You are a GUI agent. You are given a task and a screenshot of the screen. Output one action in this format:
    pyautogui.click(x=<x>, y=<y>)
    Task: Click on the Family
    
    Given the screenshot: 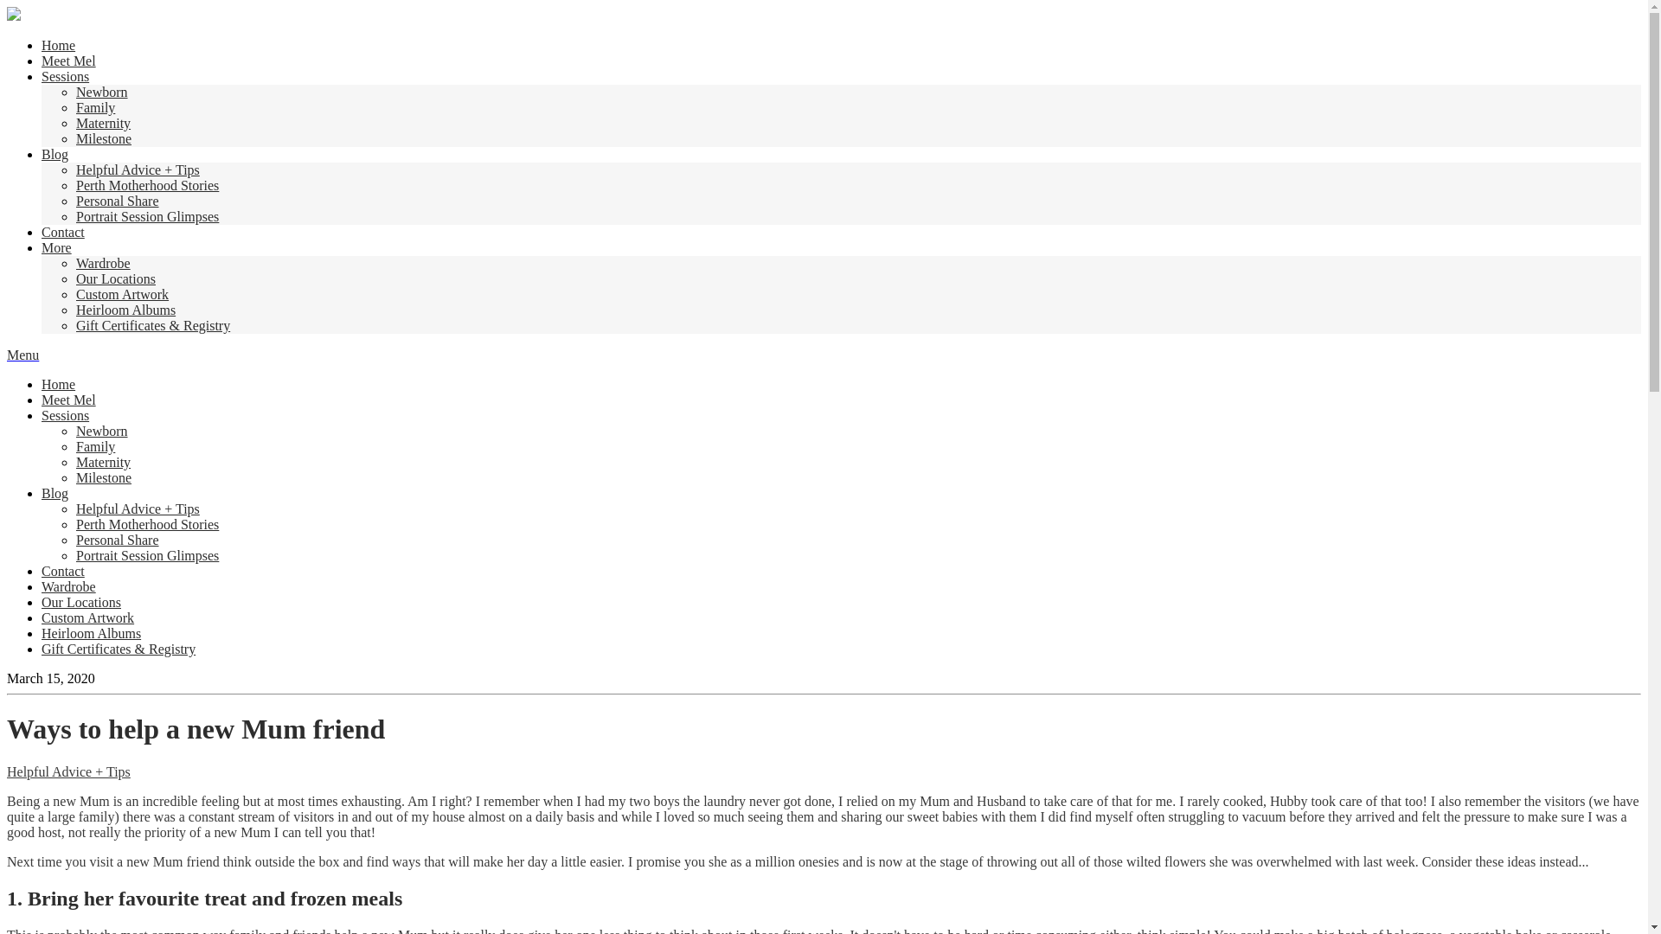 What is the action you would take?
    pyautogui.click(x=95, y=446)
    